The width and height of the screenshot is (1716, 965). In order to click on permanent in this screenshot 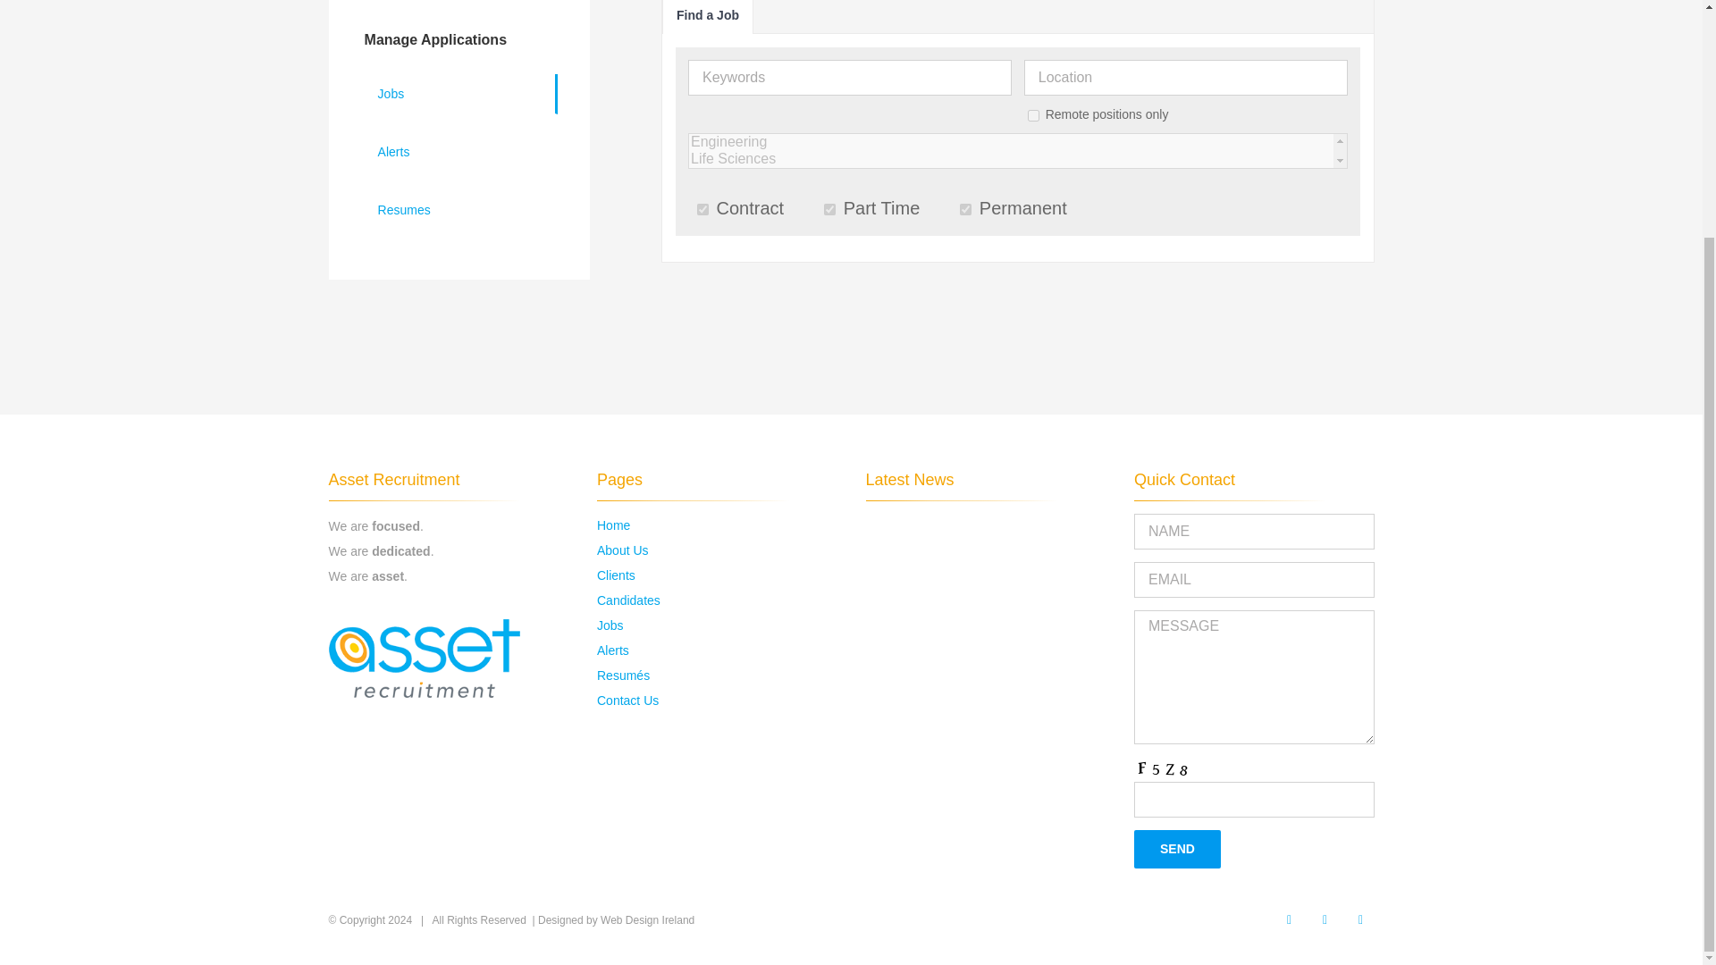, I will do `click(965, 209)`.